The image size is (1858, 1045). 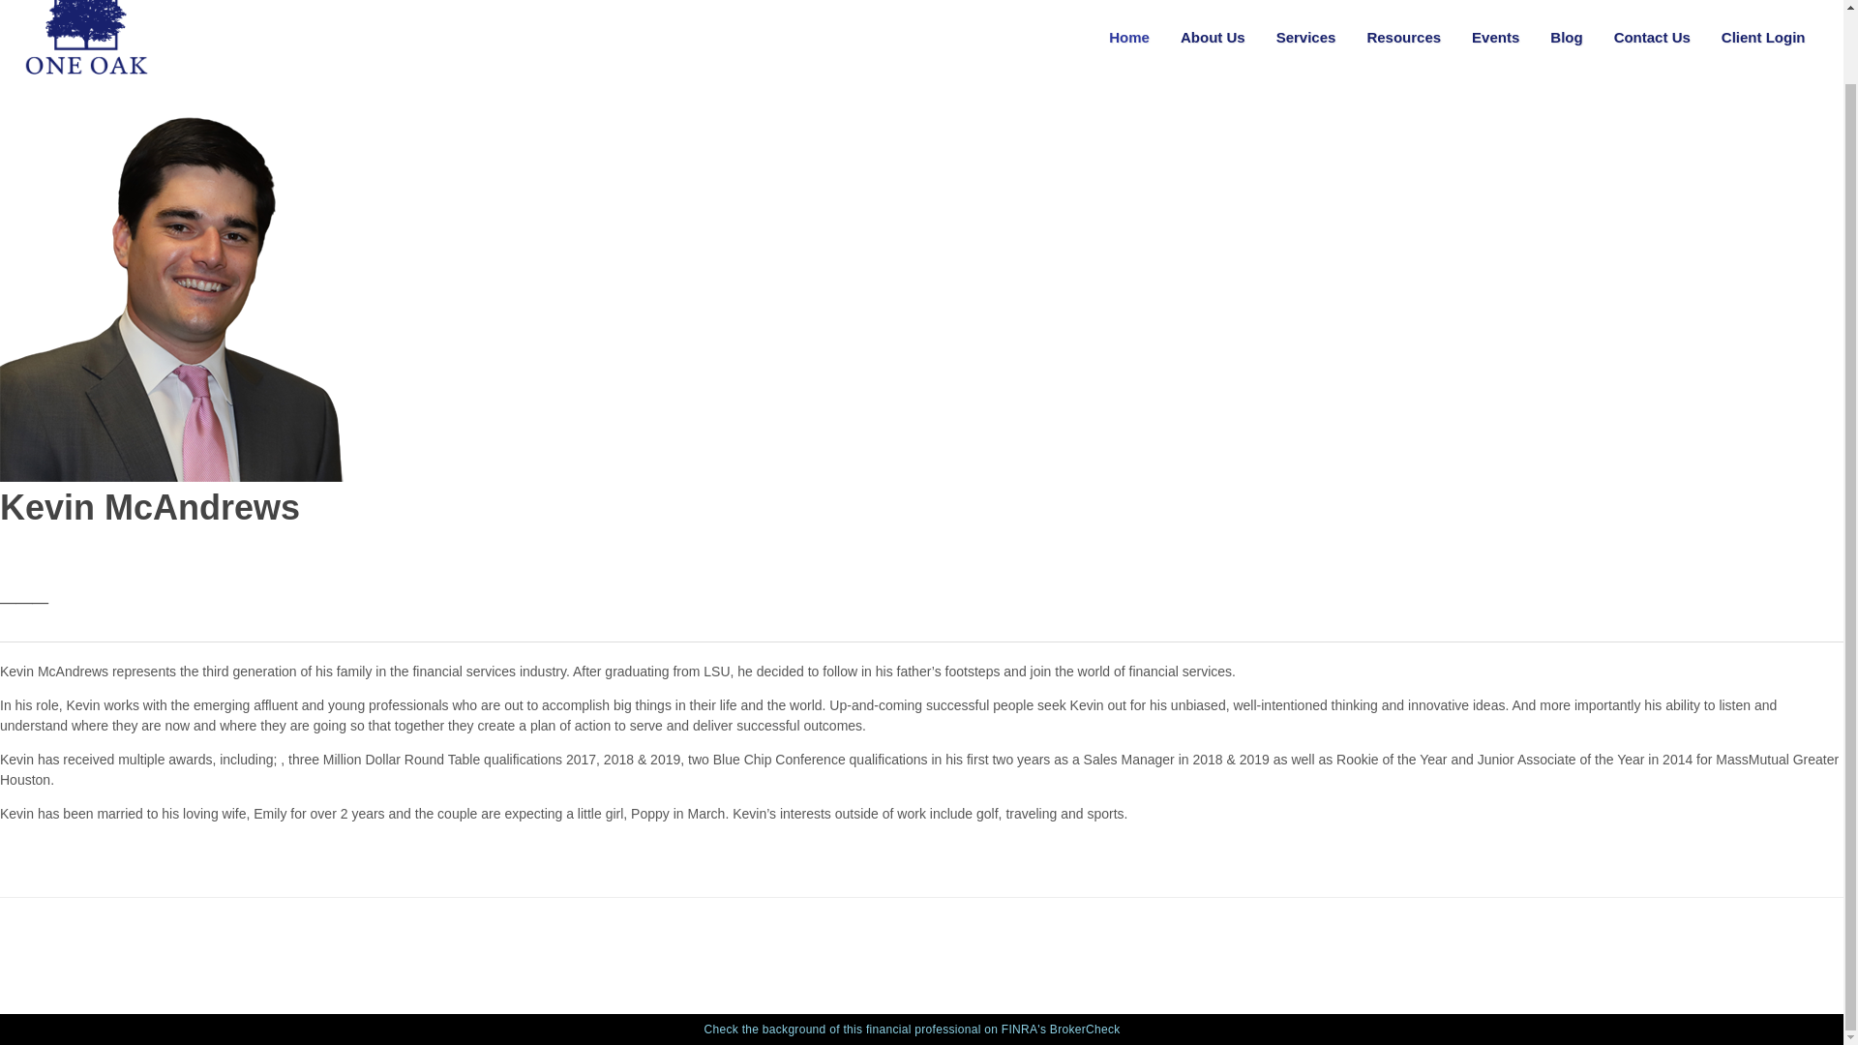 What do you see at coordinates (1403, 43) in the screenshot?
I see `Resources` at bounding box center [1403, 43].